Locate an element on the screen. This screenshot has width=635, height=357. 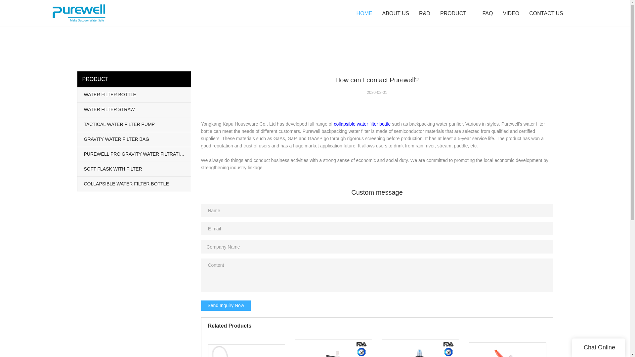
GRAVITY WATER FILTER BAG is located at coordinates (134, 139).